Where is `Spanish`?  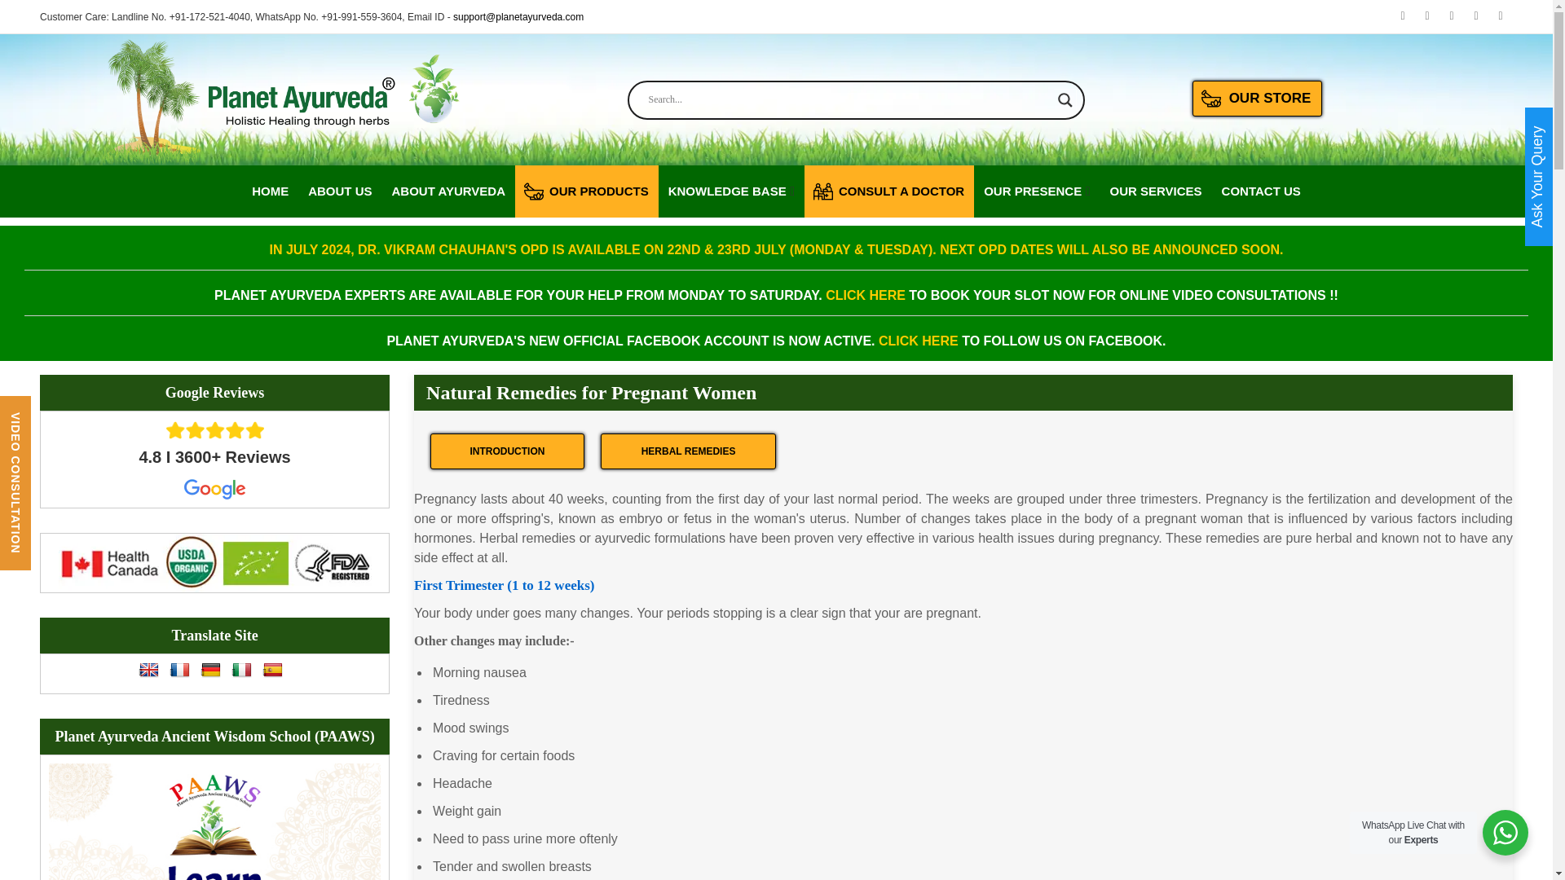 Spanish is located at coordinates (272, 670).